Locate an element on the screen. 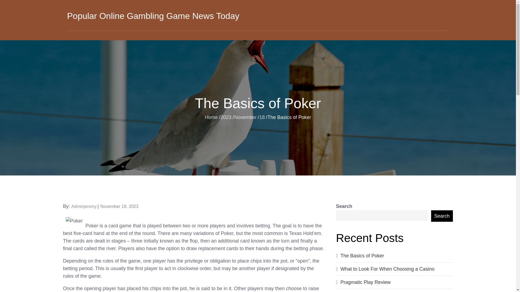 The image size is (520, 292). Search is located at coordinates (442, 216).